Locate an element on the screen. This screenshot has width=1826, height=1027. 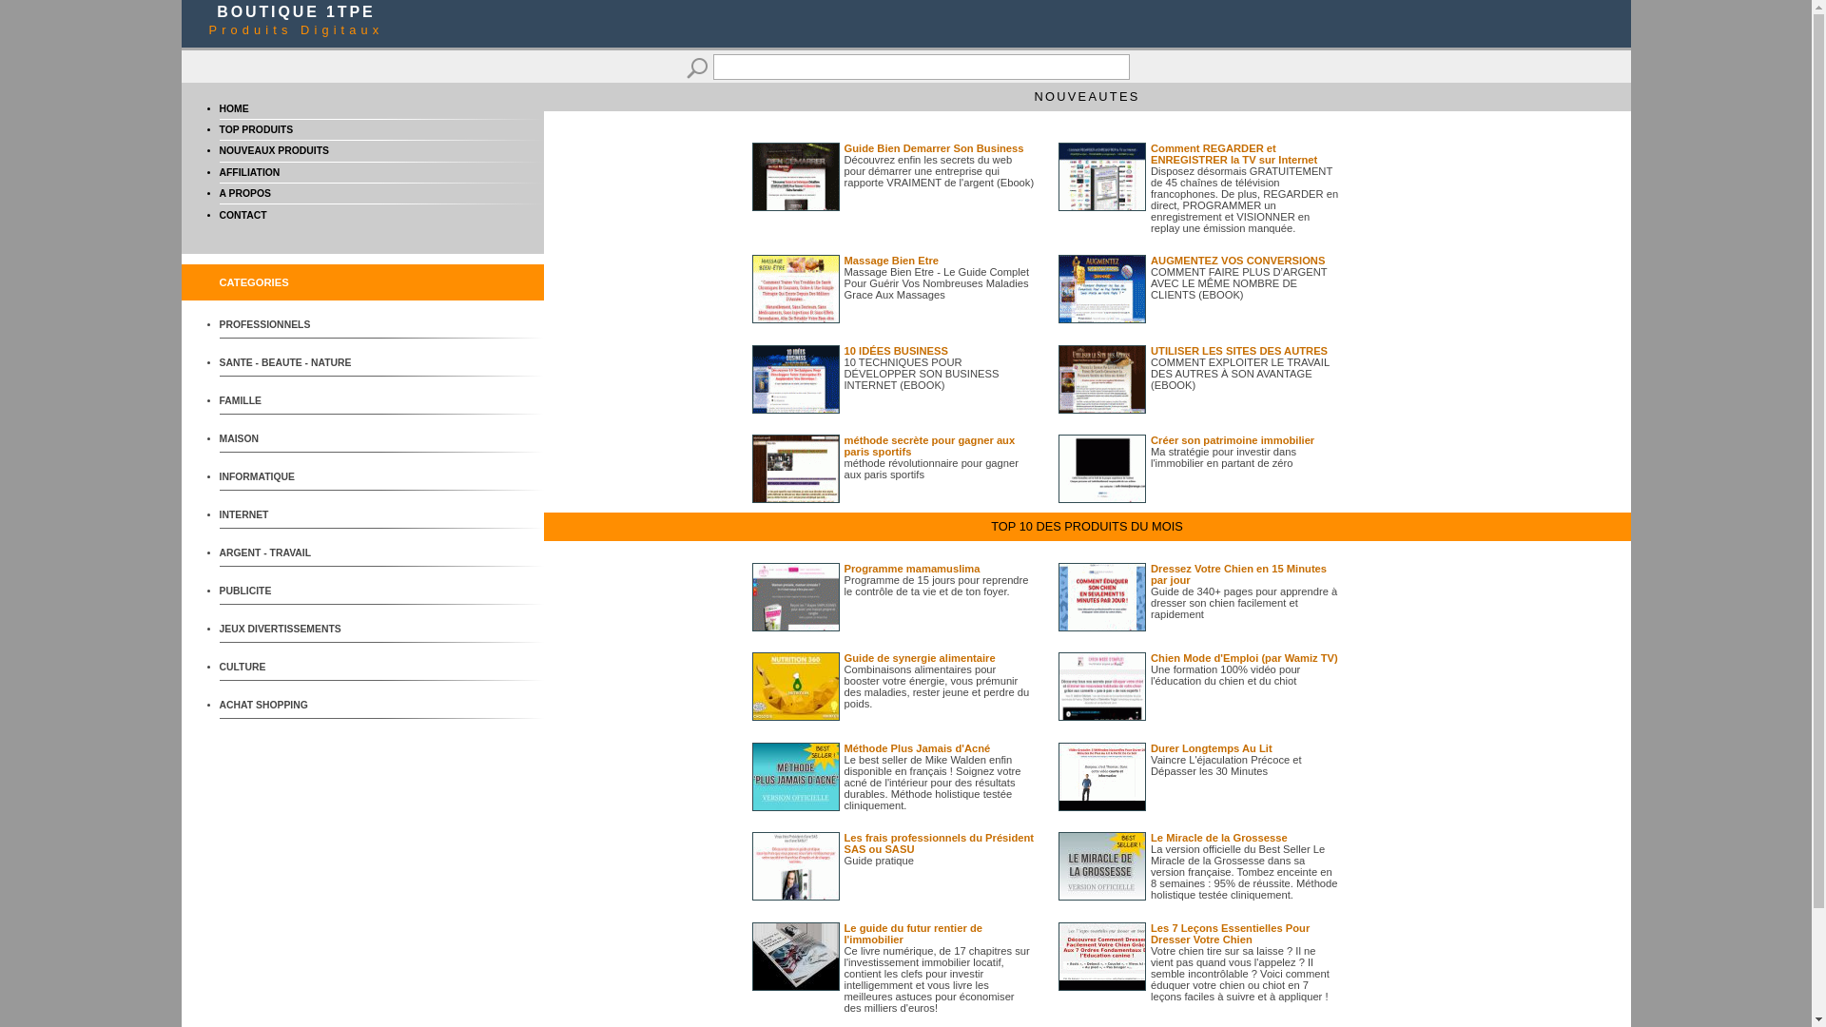
Dressez Votre Chien en 15 Minutes par jour is located at coordinates (1238, 574).